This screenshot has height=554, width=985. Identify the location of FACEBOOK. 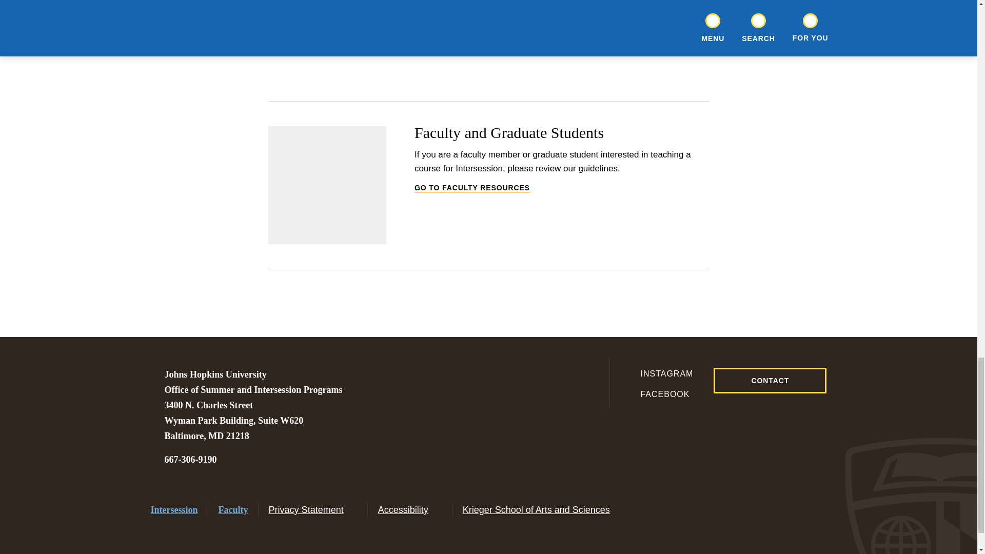
(659, 394).